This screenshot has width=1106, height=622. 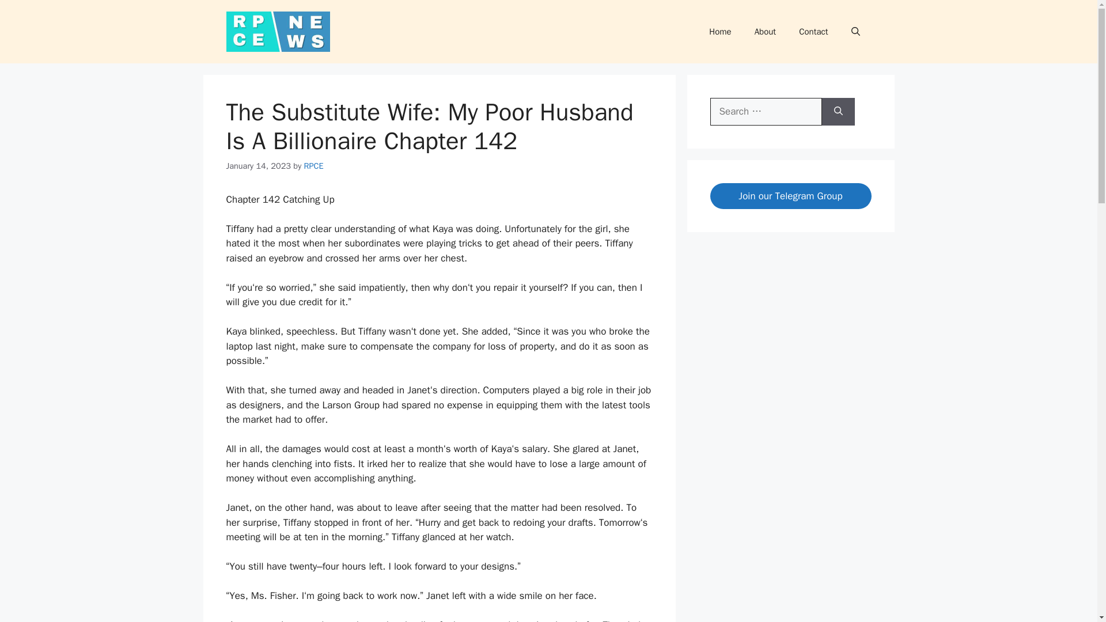 I want to click on Search for:, so click(x=766, y=112).